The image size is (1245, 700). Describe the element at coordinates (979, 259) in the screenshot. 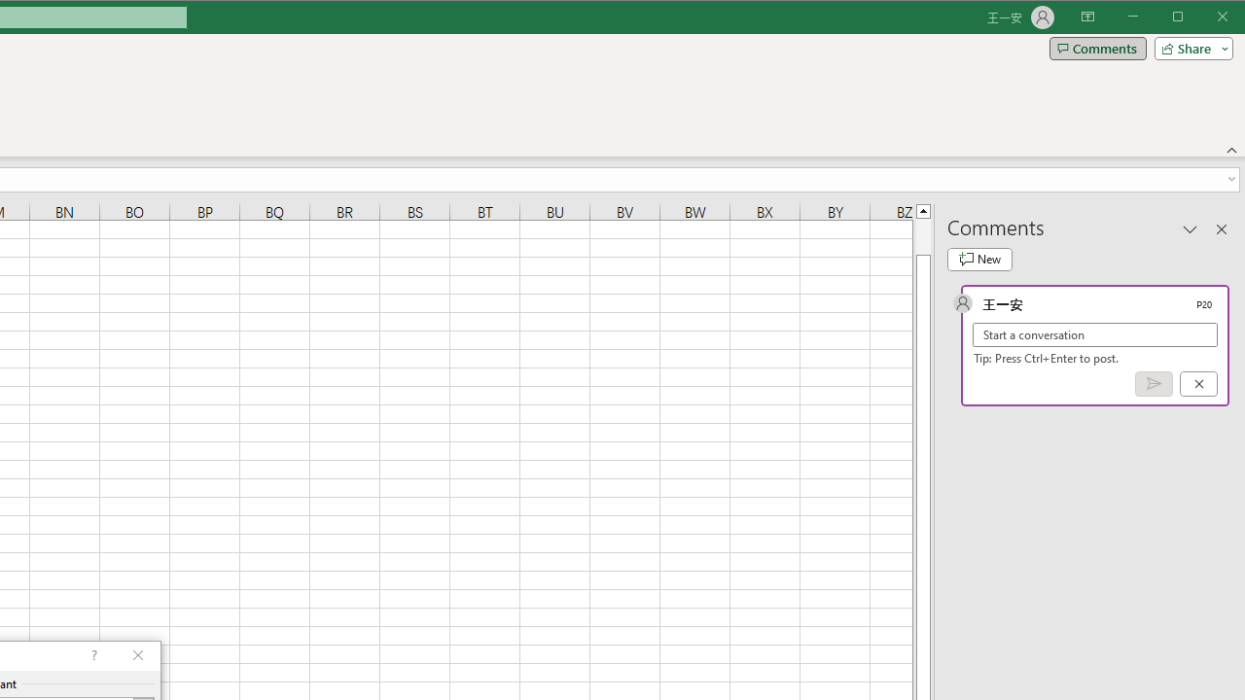

I see `New comment` at that location.